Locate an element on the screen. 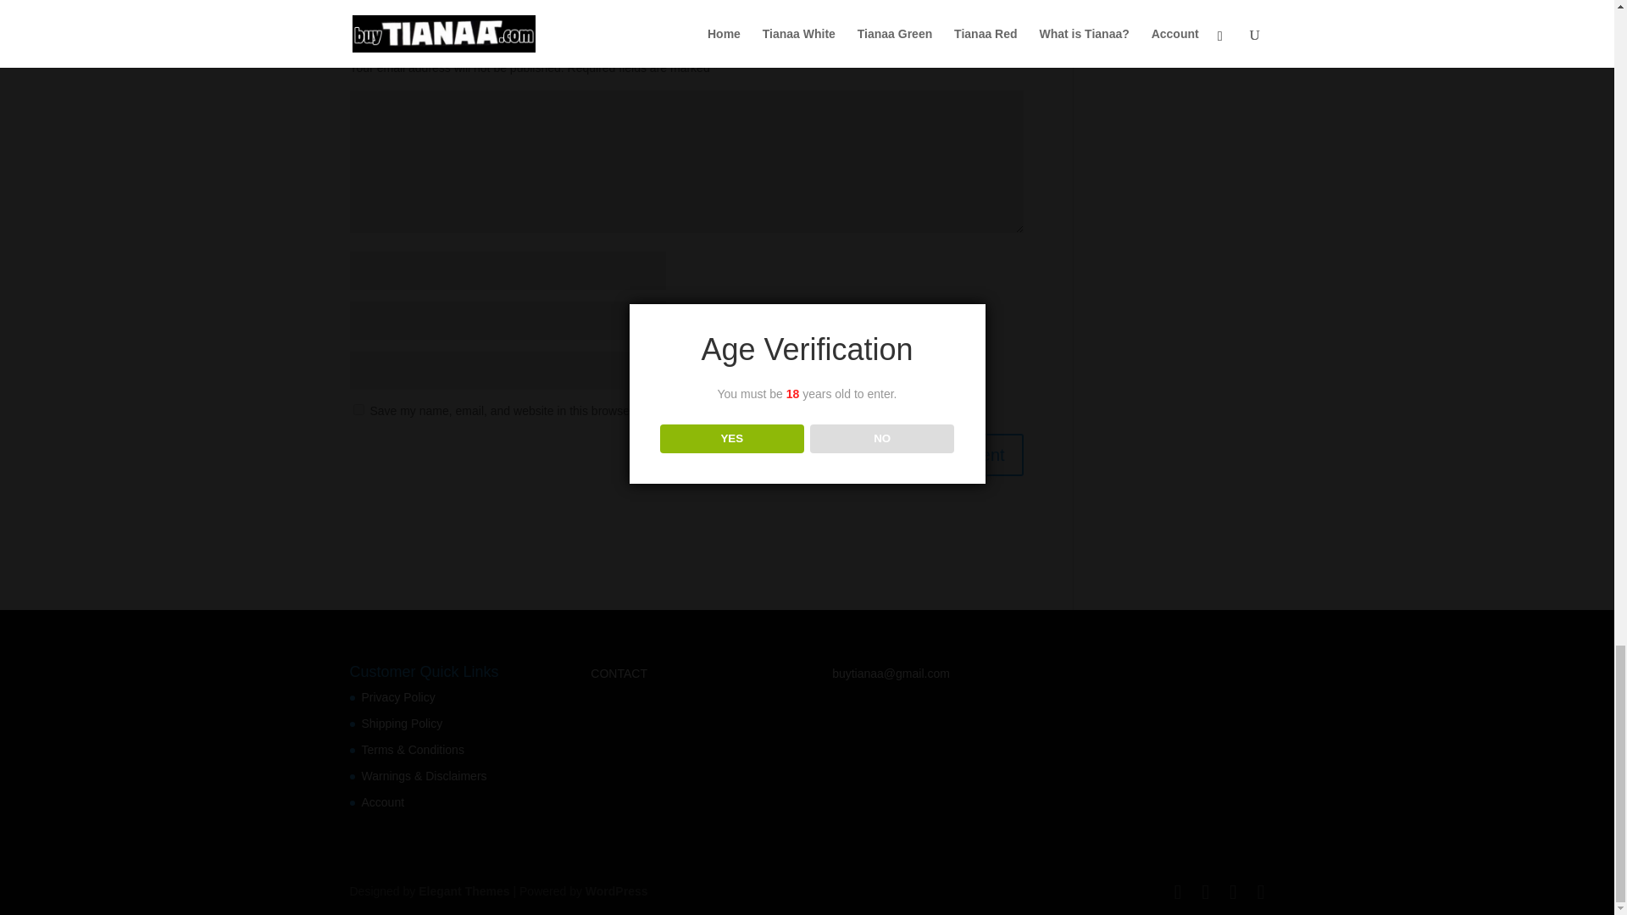 This screenshot has height=915, width=1627. Elegant Themes is located at coordinates (463, 891).